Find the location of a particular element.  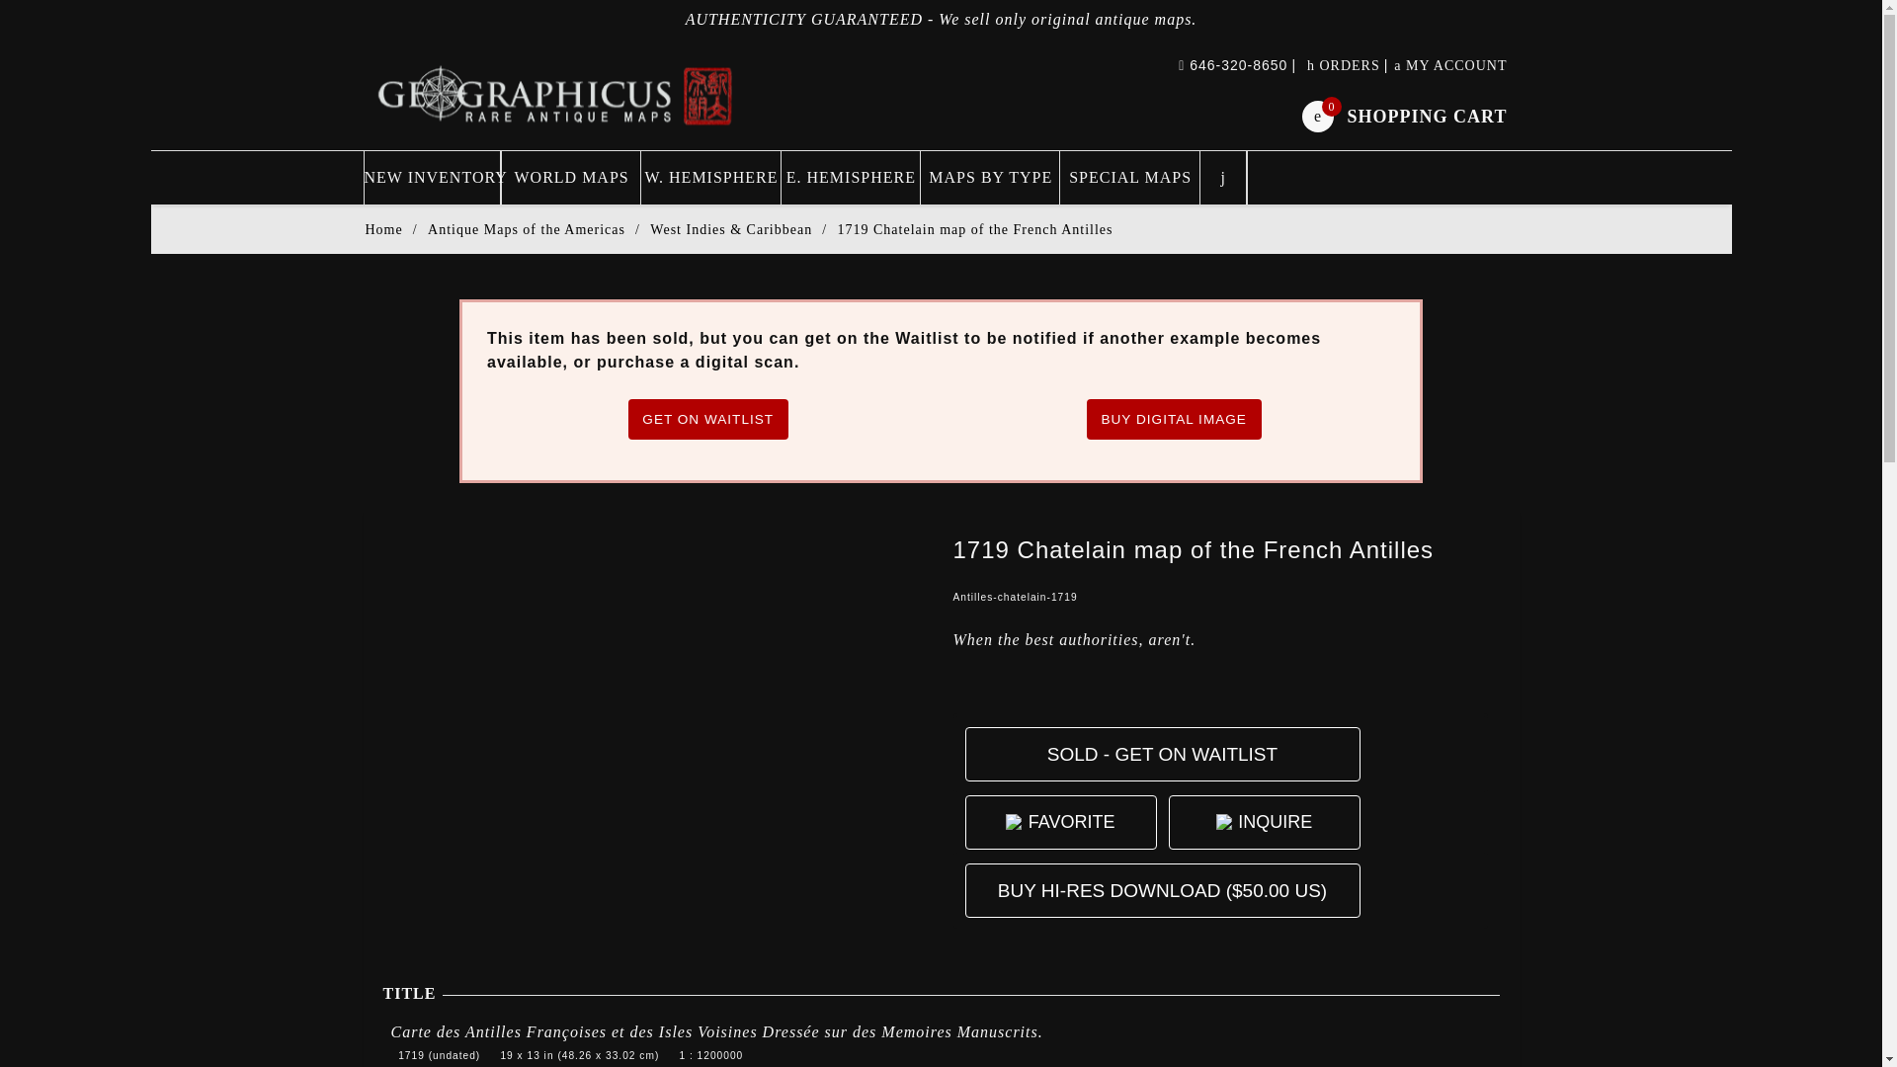

ORDERS is located at coordinates (1071, 822).